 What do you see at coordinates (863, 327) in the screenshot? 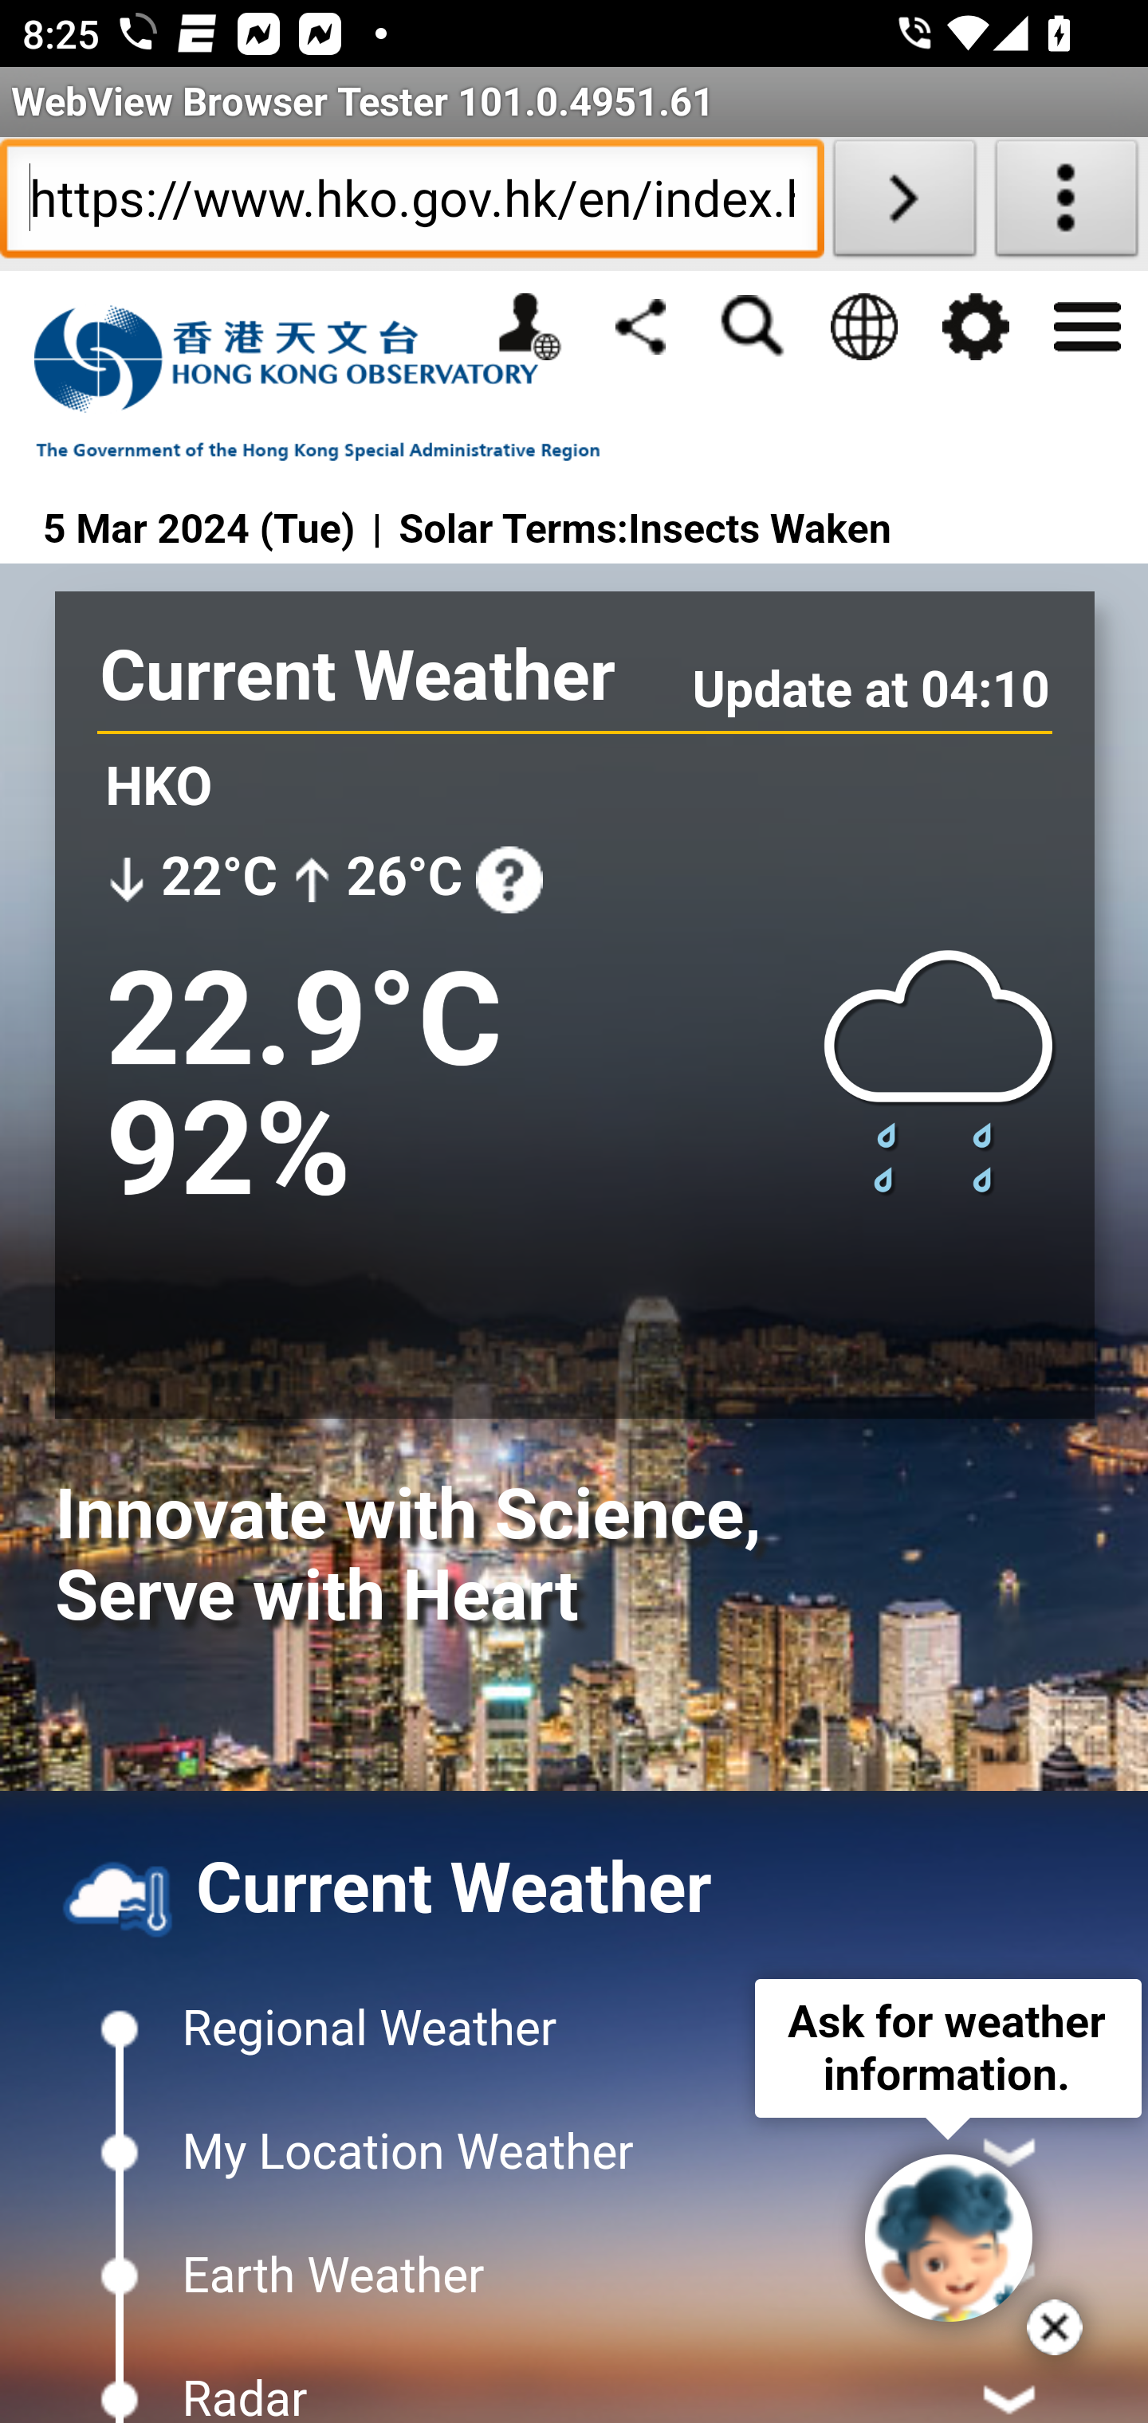
I see `Language Language` at bounding box center [863, 327].